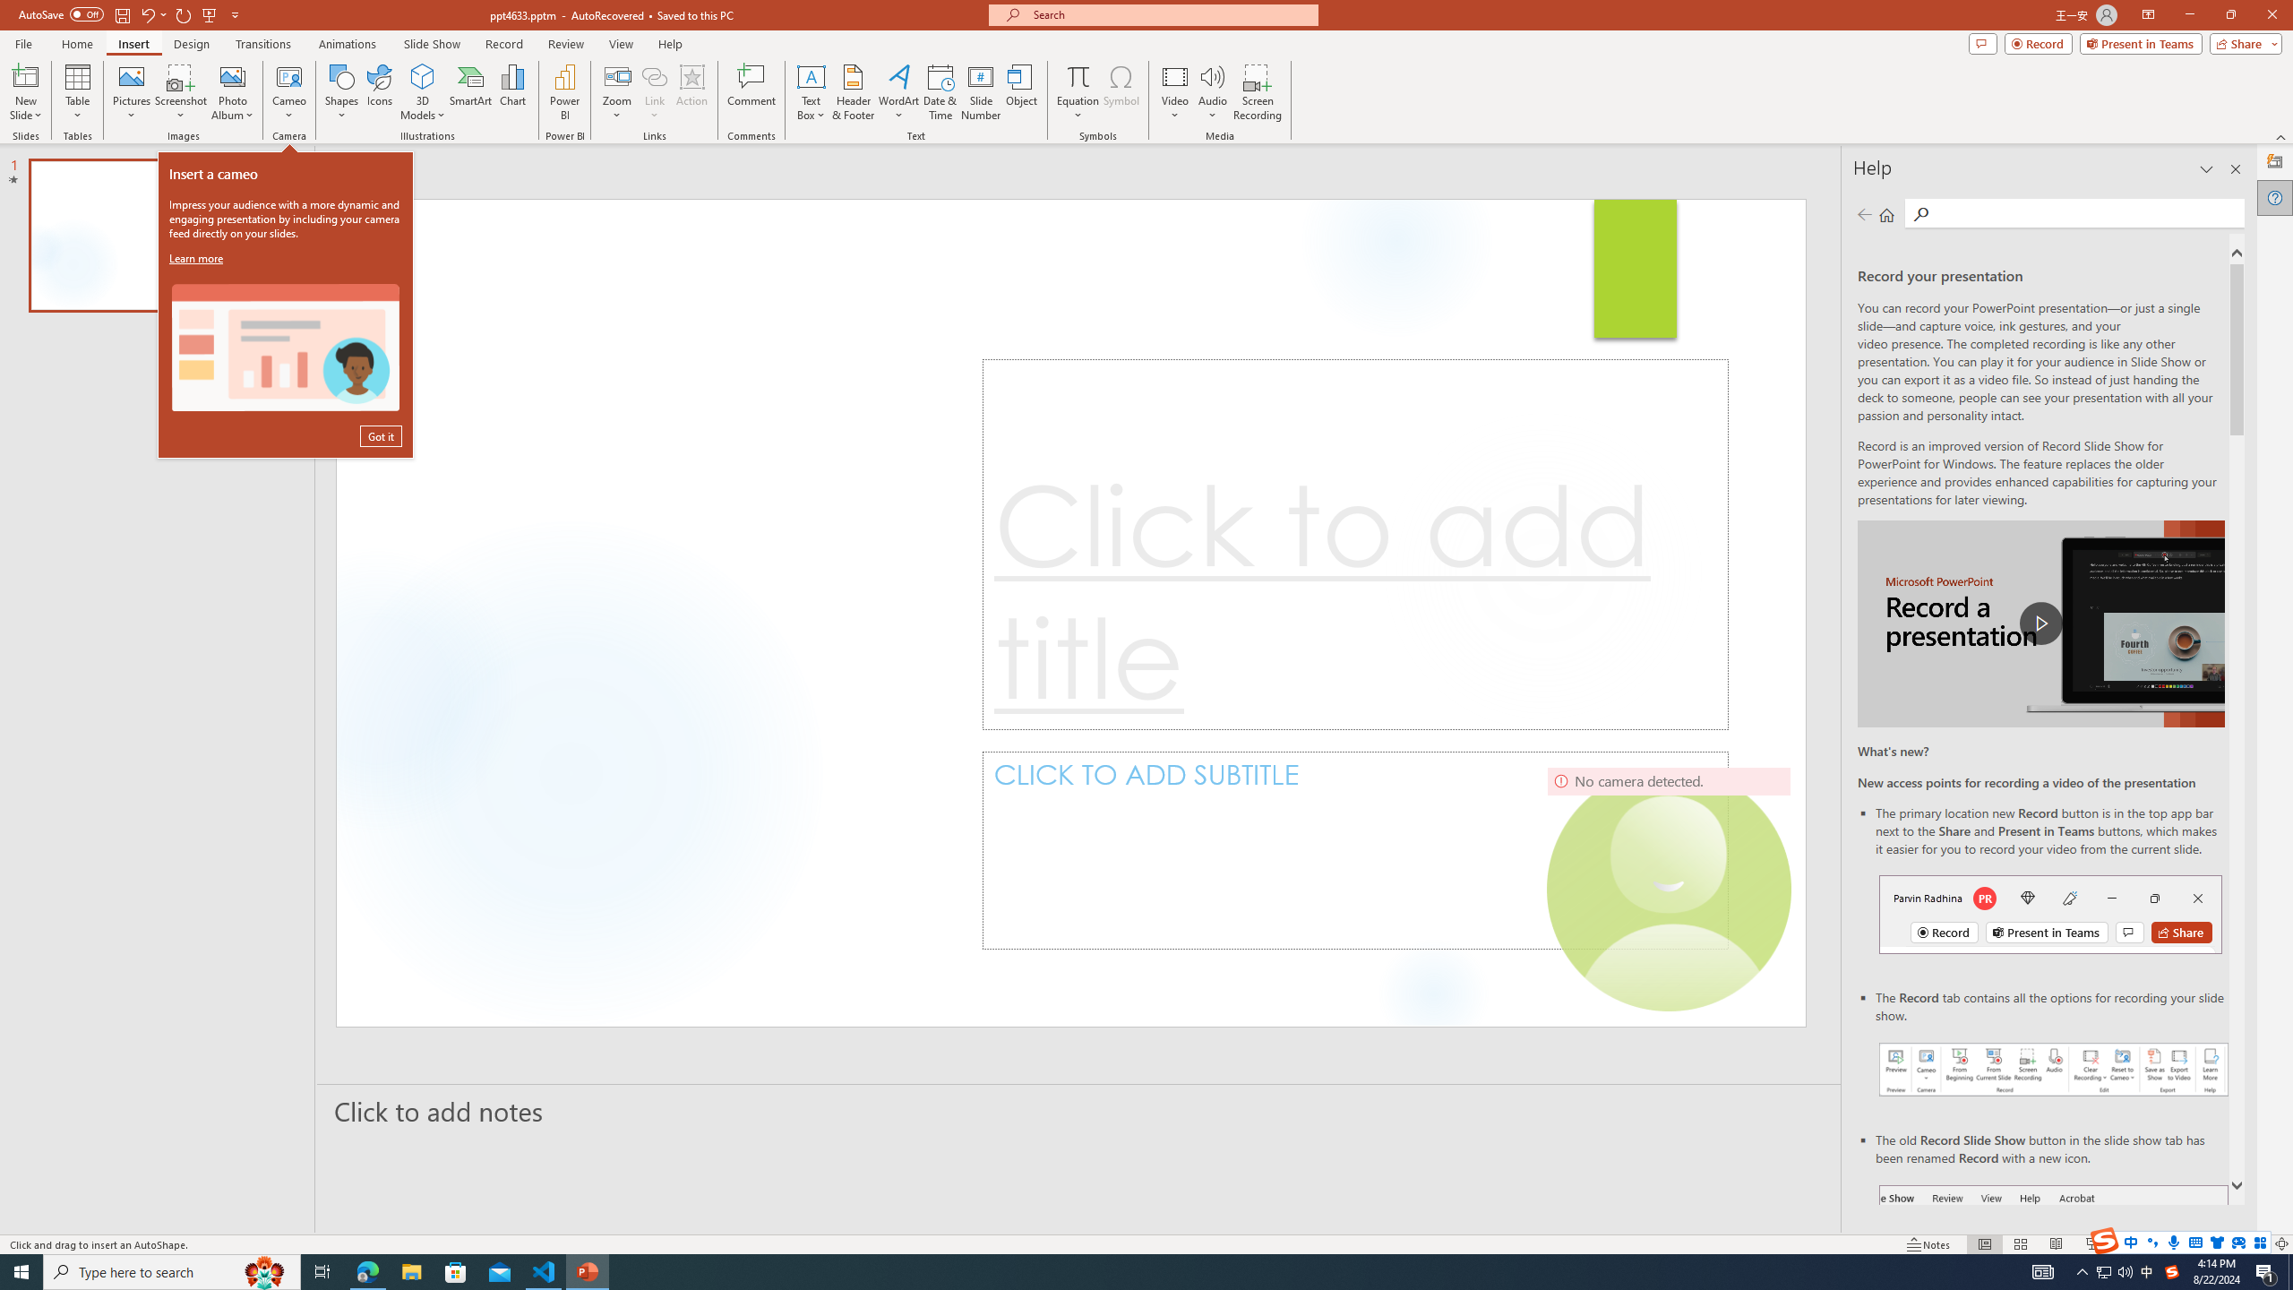 Image resolution: width=2293 pixels, height=1290 pixels. What do you see at coordinates (512, 92) in the screenshot?
I see `Chart...` at bounding box center [512, 92].